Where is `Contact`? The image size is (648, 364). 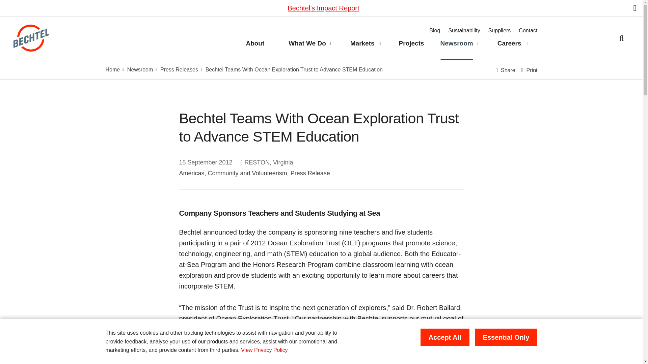 Contact is located at coordinates (528, 31).